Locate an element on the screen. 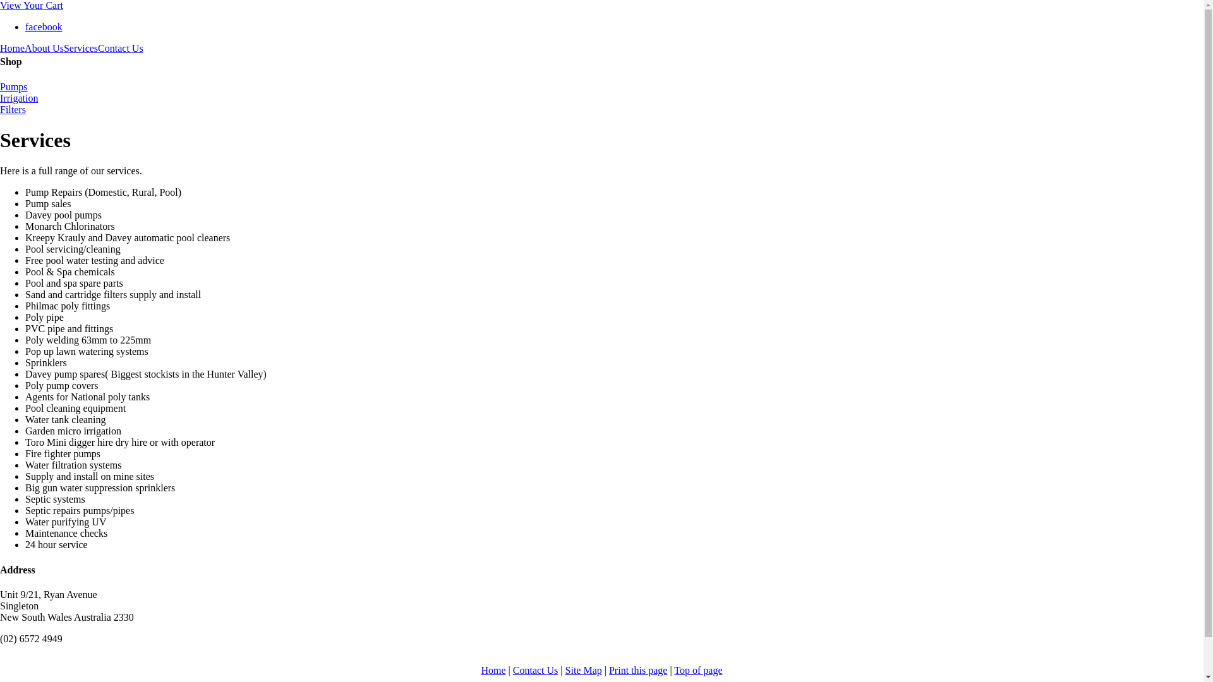 This screenshot has height=682, width=1213. Services is located at coordinates (81, 49).